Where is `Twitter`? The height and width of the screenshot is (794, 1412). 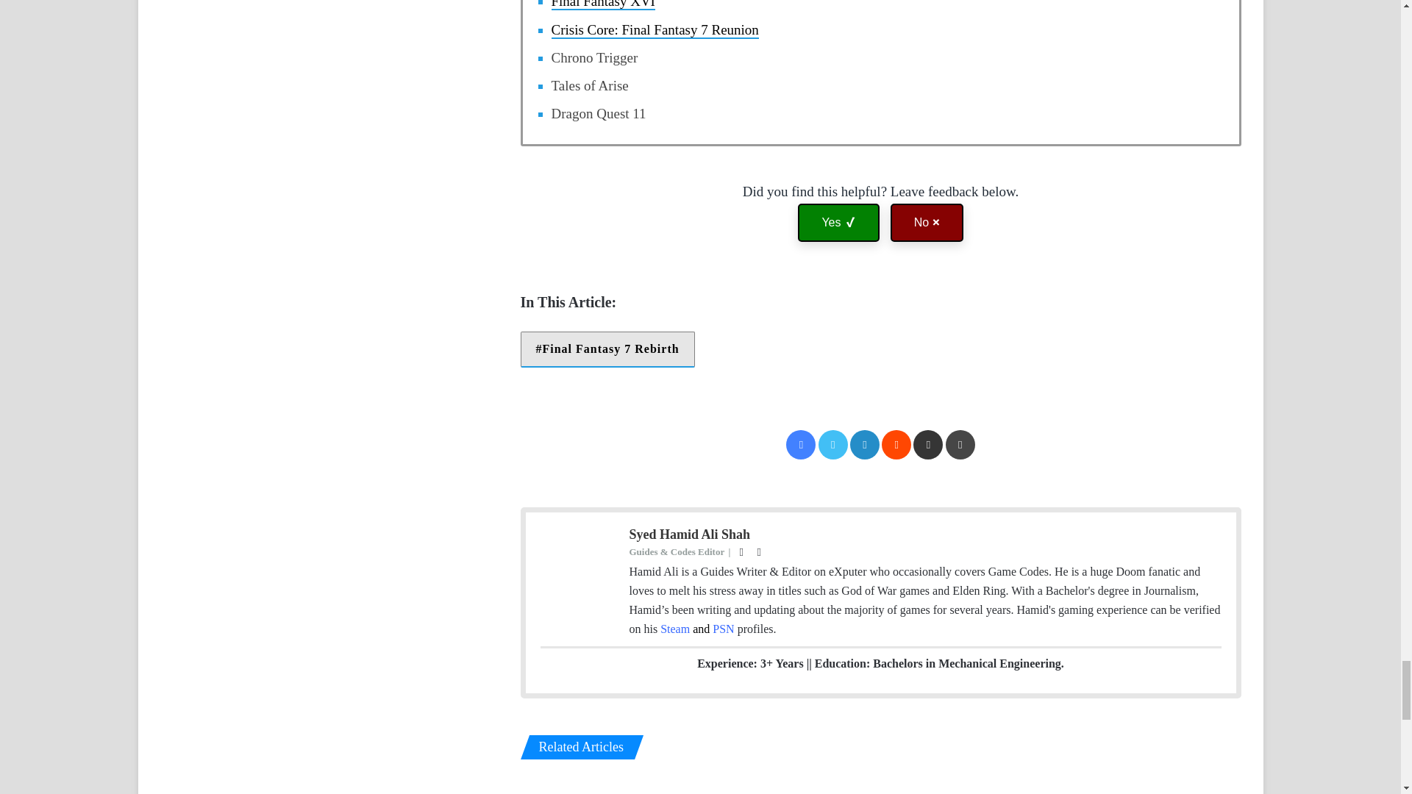 Twitter is located at coordinates (833, 445).